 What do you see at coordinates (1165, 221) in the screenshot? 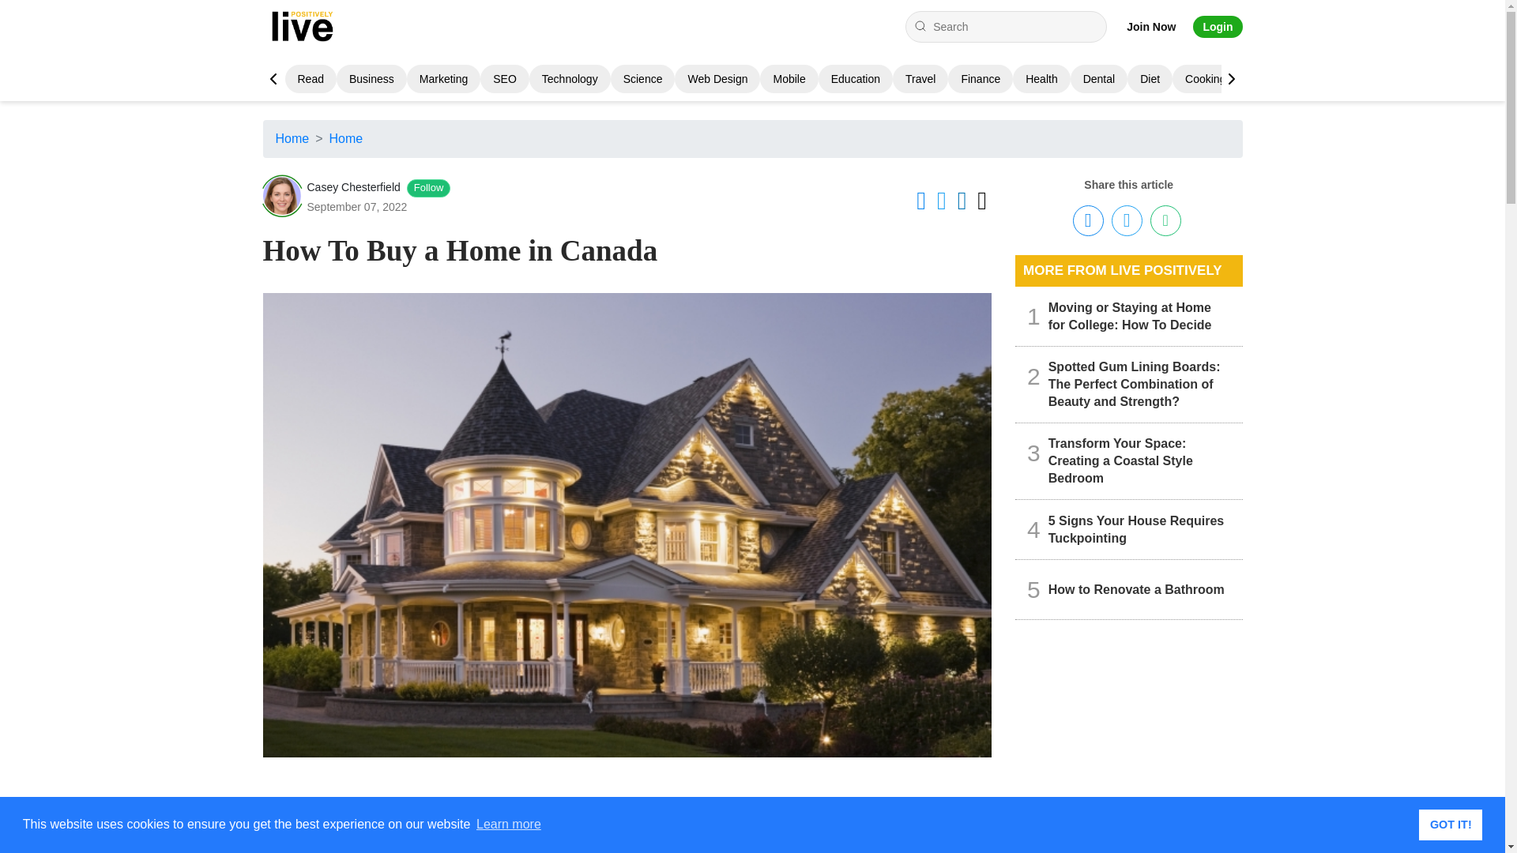
I see `Share via Email` at bounding box center [1165, 221].